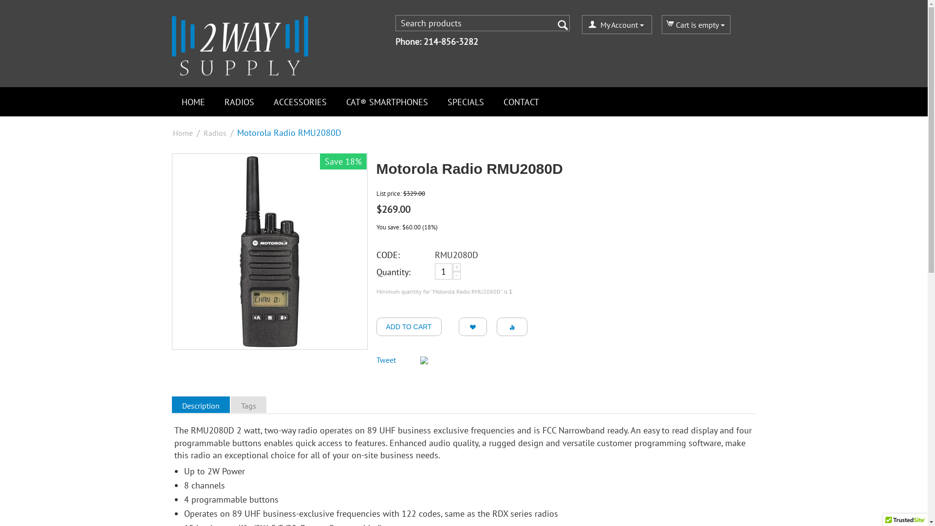 This screenshot has width=935, height=526. What do you see at coordinates (512, 327) in the screenshot?
I see `Add to comparison list` at bounding box center [512, 327].